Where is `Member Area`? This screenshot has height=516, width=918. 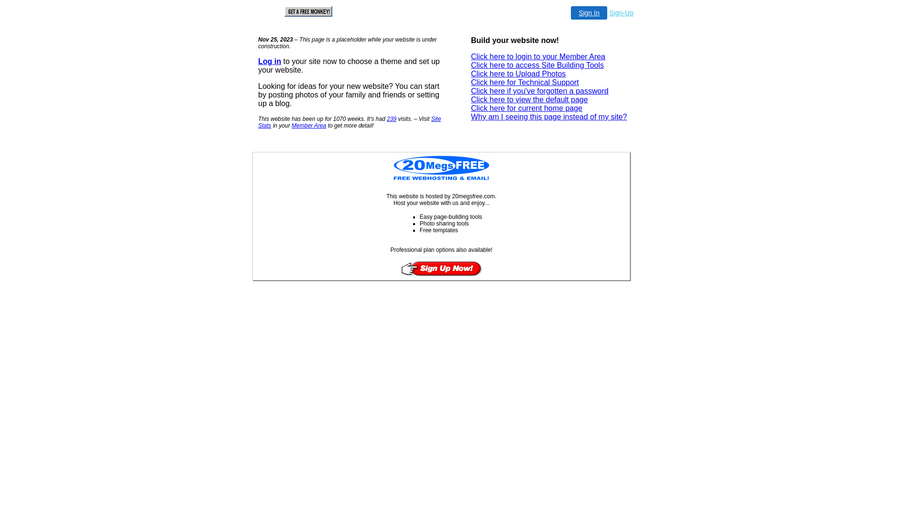
Member Area is located at coordinates (309, 126).